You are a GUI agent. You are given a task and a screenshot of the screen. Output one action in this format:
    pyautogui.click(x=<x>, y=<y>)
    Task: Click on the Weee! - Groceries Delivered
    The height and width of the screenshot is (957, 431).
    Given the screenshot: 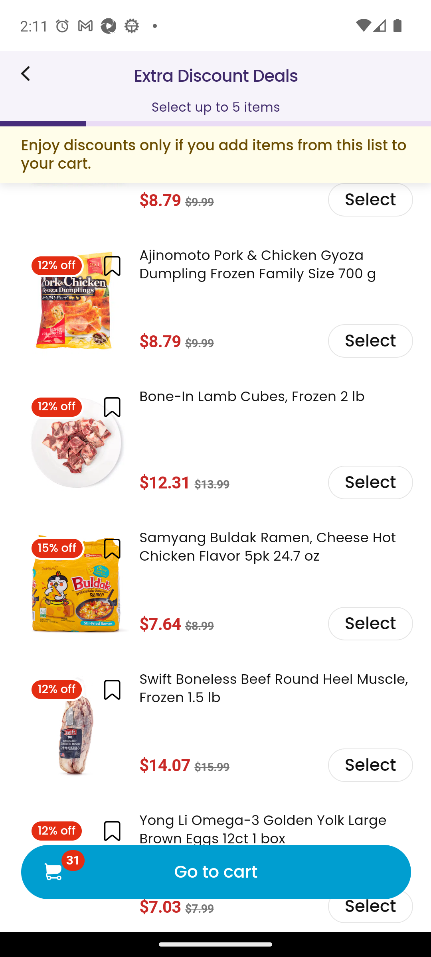 What is the action you would take?
    pyautogui.click(x=29, y=73)
    